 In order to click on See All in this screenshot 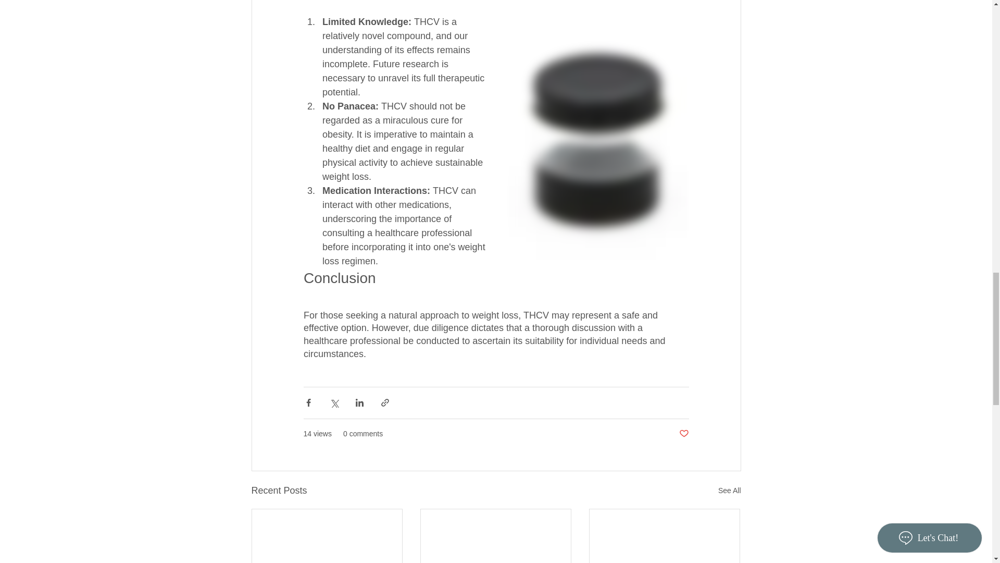, I will do `click(729, 490)`.